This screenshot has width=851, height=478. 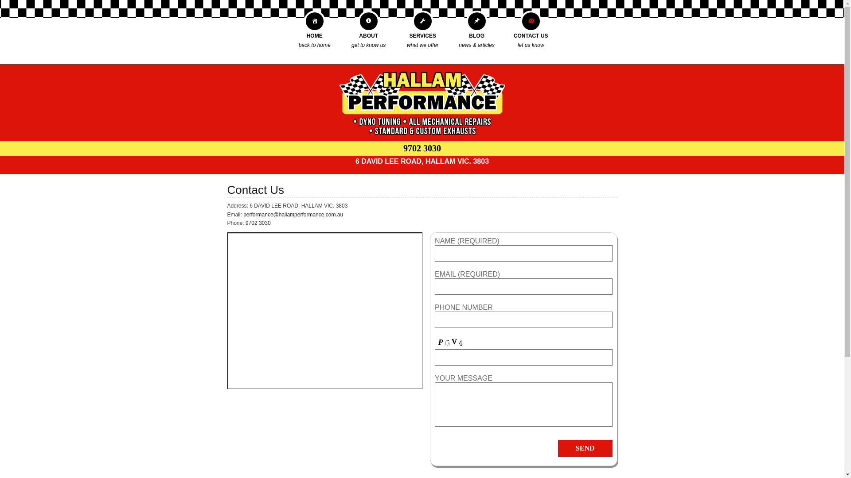 I want to click on Send, so click(x=585, y=448).